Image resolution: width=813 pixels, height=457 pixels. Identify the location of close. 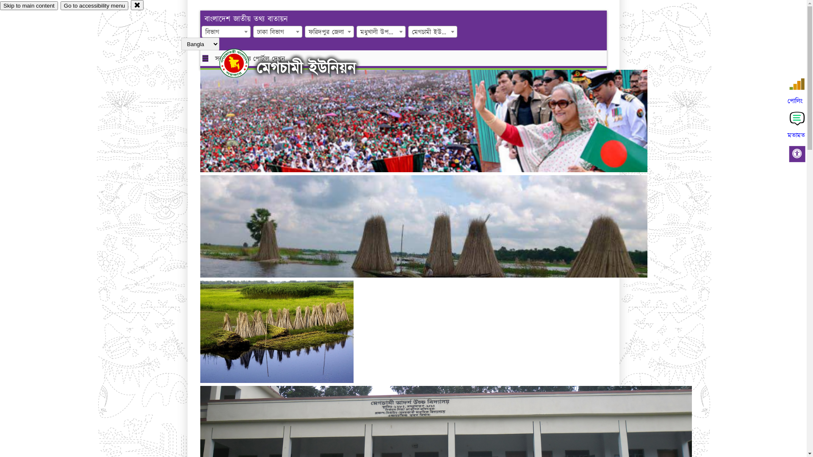
(137, 5).